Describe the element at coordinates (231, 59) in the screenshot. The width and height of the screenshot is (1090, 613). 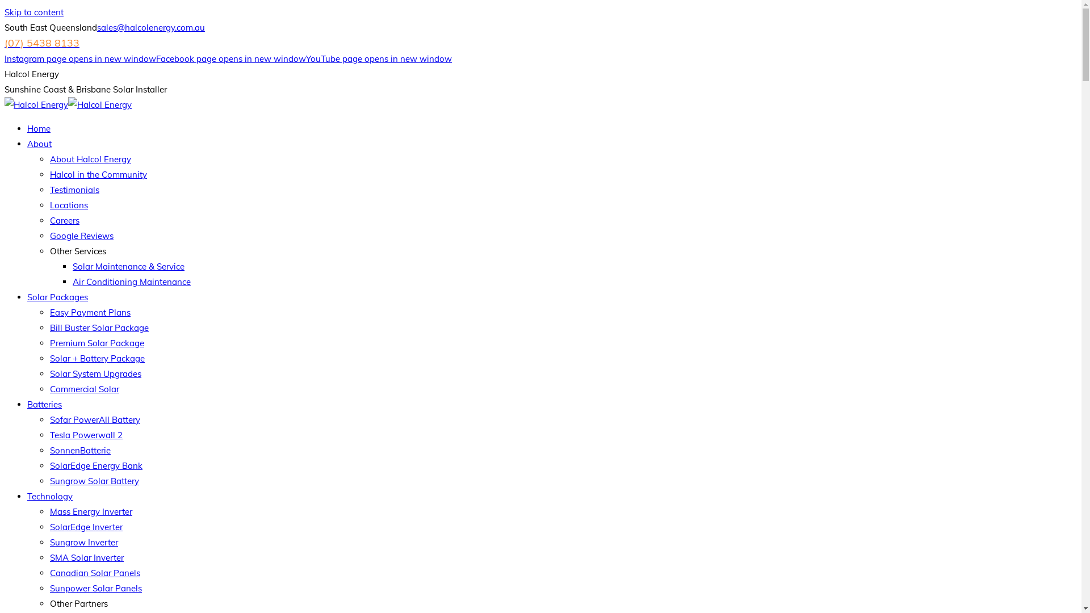
I see `Facebook page opens in new window` at that location.